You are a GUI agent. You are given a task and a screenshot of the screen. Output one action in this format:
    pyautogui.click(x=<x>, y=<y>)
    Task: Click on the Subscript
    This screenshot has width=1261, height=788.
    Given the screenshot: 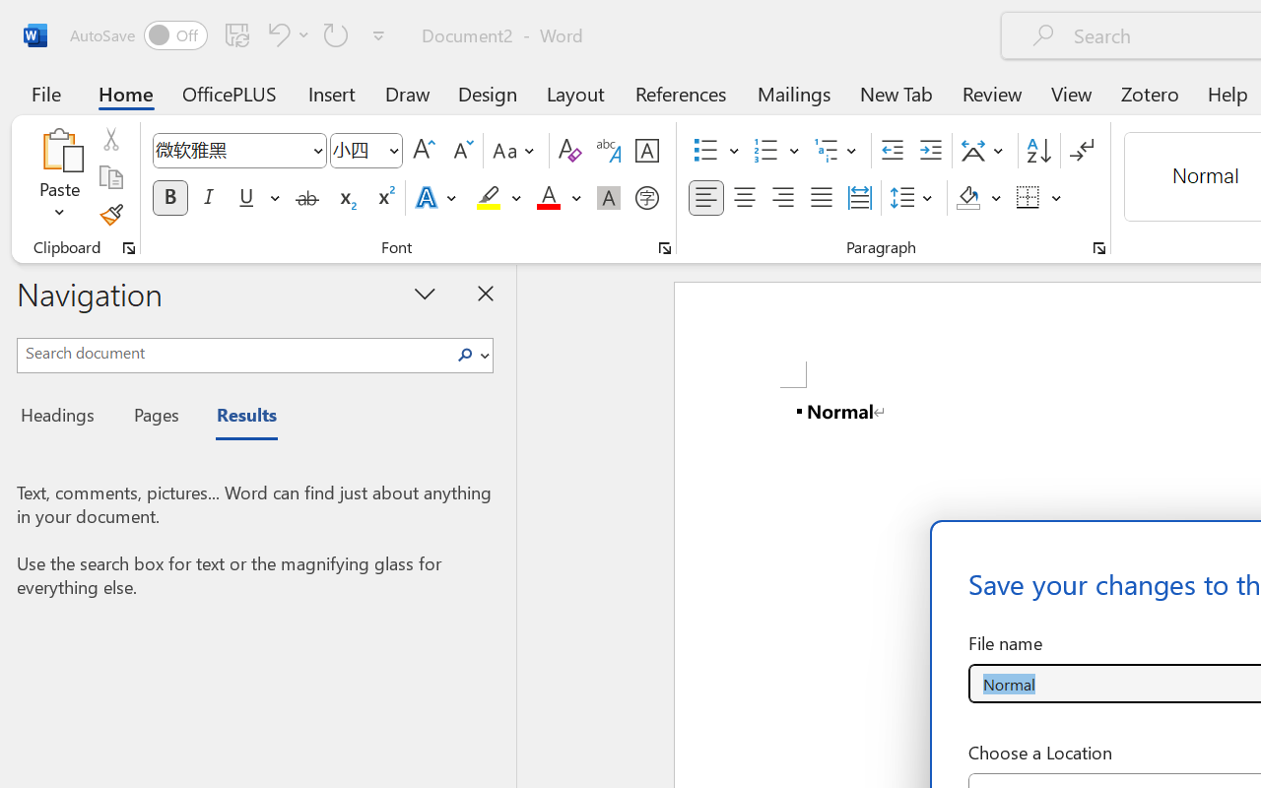 What is the action you would take?
    pyautogui.click(x=345, y=198)
    